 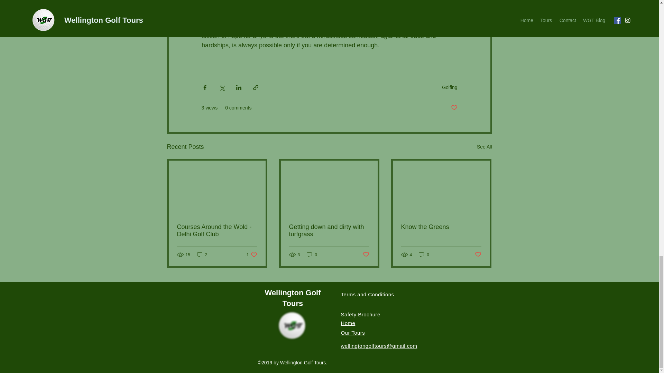 What do you see at coordinates (312, 255) in the screenshot?
I see `0` at bounding box center [312, 255].